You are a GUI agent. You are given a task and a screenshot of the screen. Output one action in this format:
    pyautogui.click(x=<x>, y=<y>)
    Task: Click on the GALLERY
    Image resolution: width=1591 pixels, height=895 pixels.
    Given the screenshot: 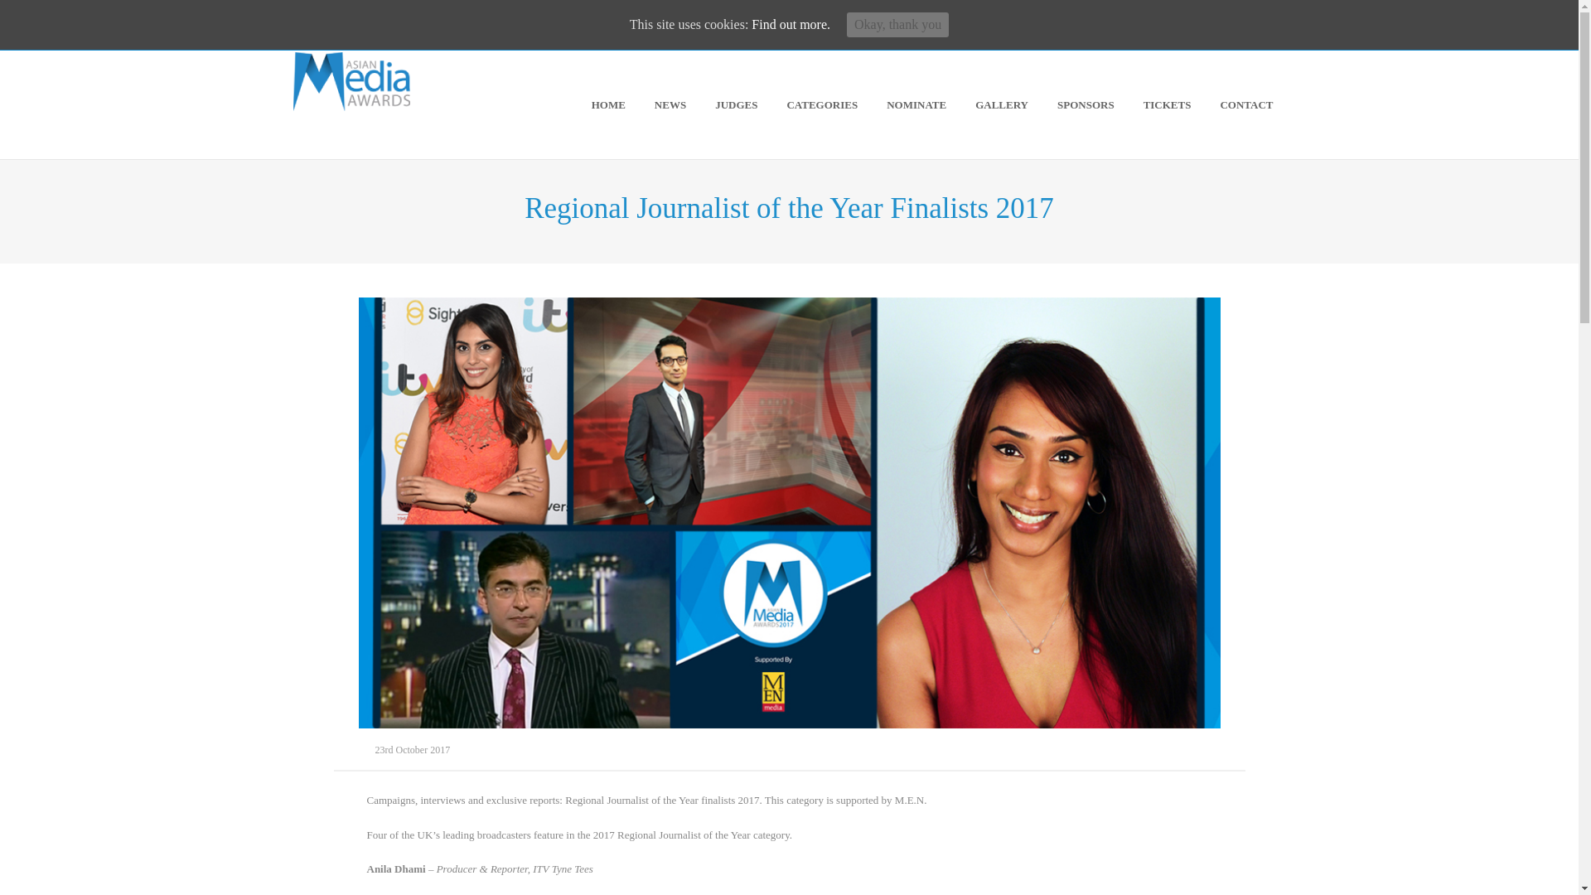 What is the action you would take?
    pyautogui.click(x=1001, y=104)
    